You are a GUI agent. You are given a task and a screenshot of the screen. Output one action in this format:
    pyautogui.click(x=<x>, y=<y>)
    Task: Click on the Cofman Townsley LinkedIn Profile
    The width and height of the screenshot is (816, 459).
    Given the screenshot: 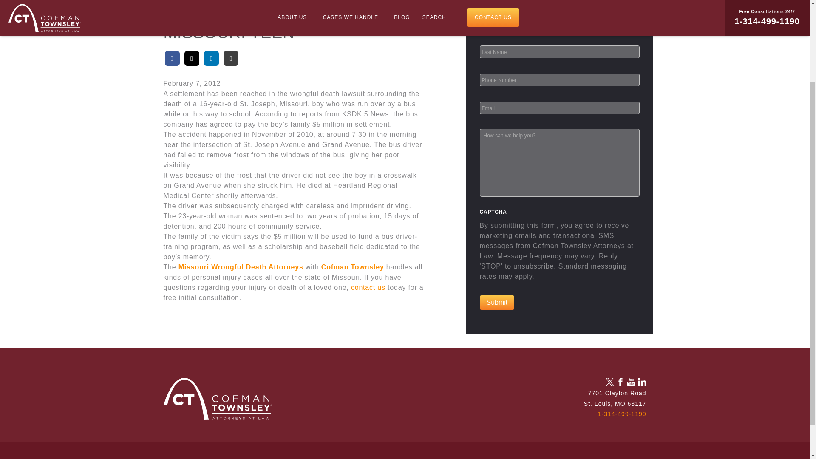 What is the action you would take?
    pyautogui.click(x=642, y=382)
    